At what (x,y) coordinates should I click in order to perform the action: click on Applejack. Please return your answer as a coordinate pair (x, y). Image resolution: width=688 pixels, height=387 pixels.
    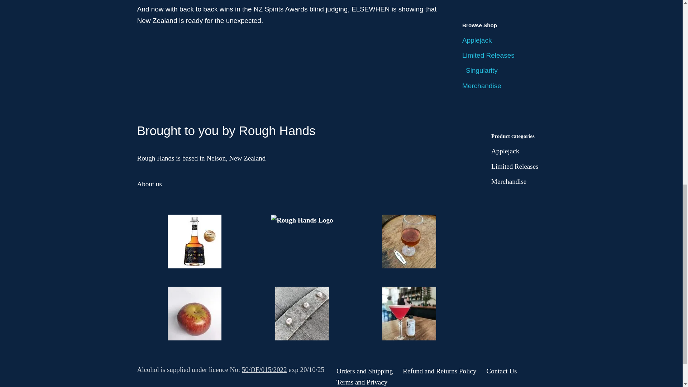
    Looking at the image, I should click on (505, 151).